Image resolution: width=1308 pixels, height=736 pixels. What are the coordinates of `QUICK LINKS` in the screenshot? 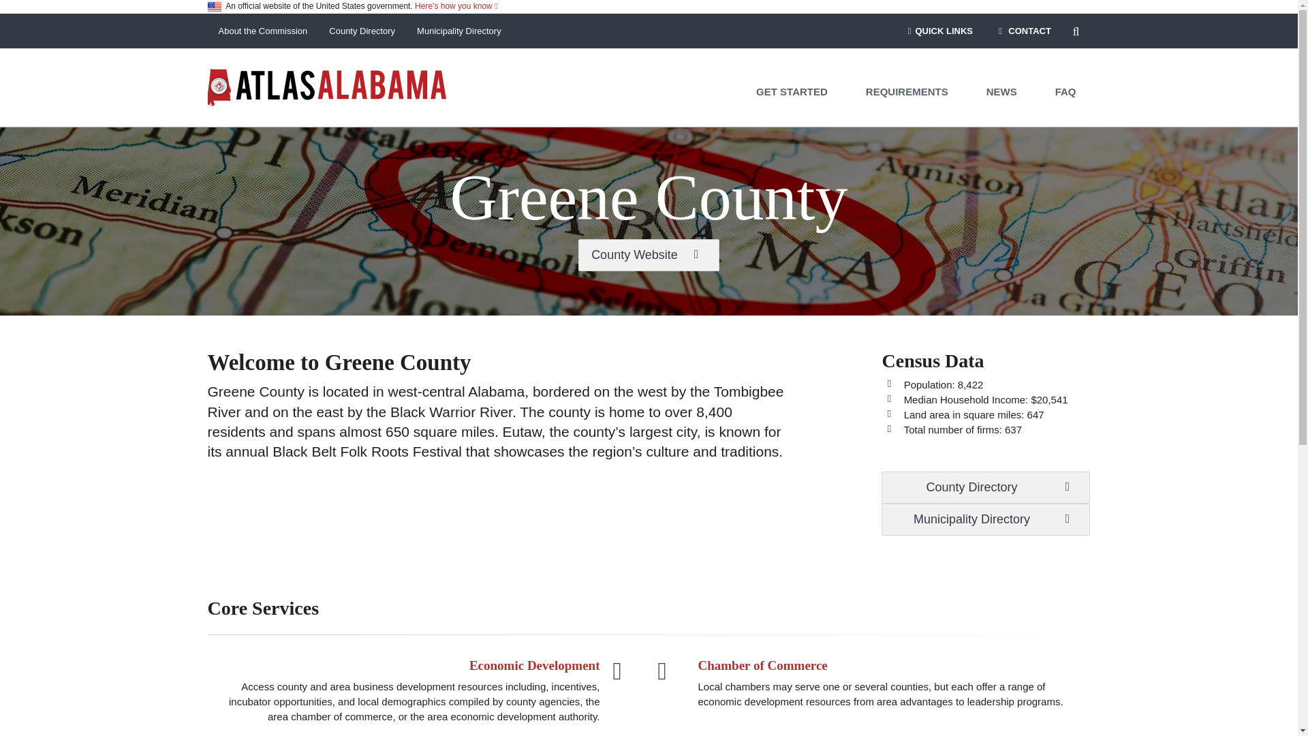 It's located at (938, 31).